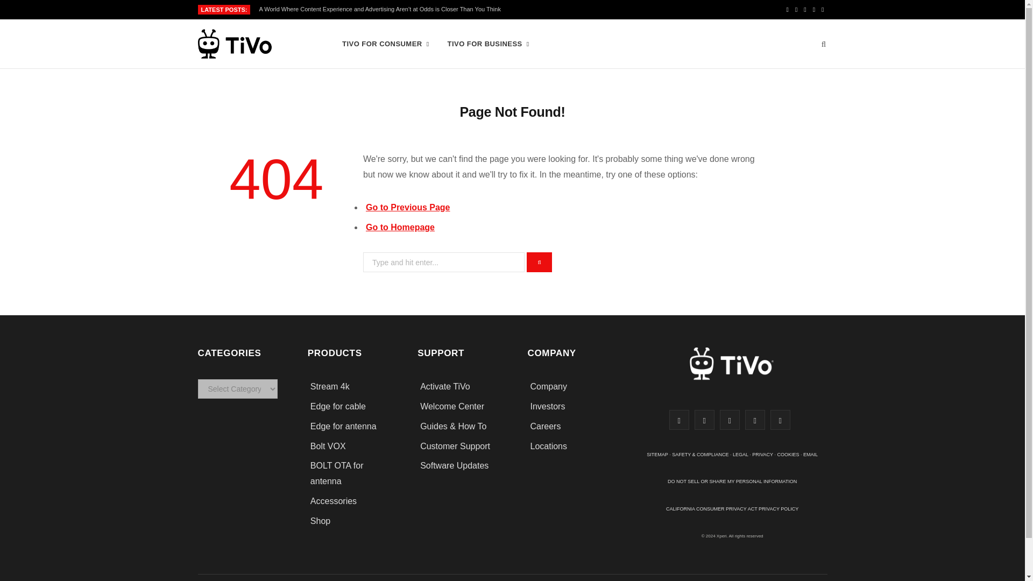 The height and width of the screenshot is (581, 1033). Describe the element at coordinates (343, 426) in the screenshot. I see `Edge for antenna` at that location.